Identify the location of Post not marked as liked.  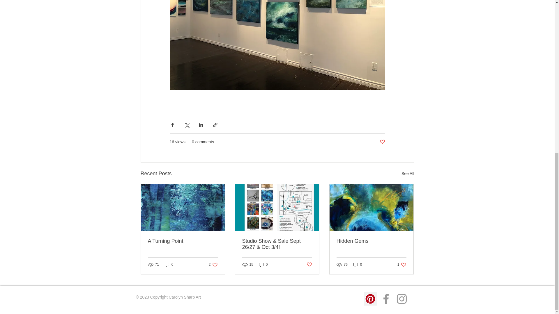
(382, 142).